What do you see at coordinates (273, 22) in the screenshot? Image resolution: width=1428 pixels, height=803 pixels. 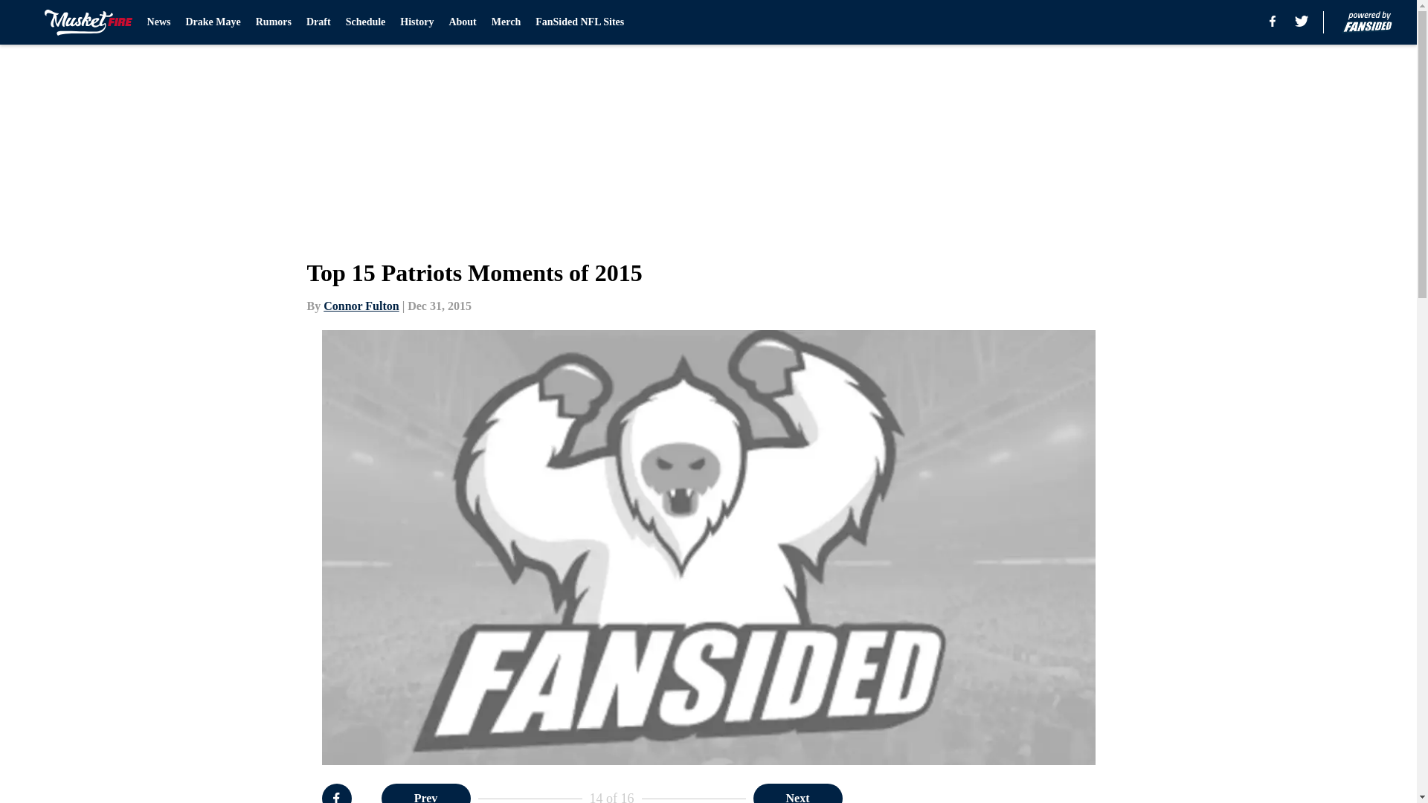 I see `Rumors` at bounding box center [273, 22].